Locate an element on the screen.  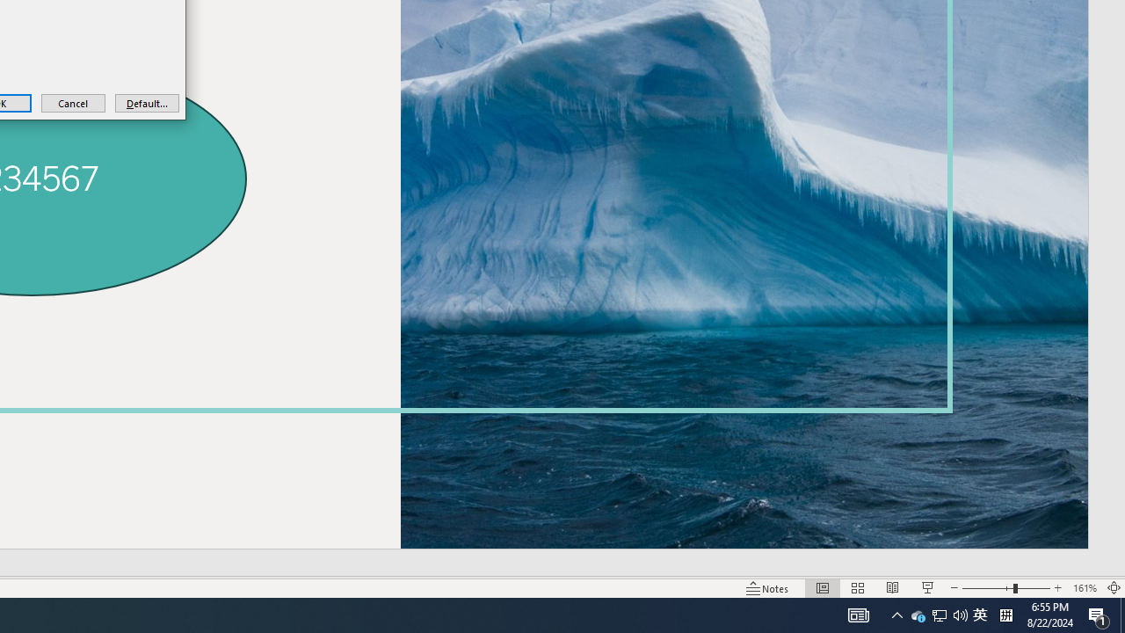
Action Center, 1 new notification is located at coordinates (1099, 615).